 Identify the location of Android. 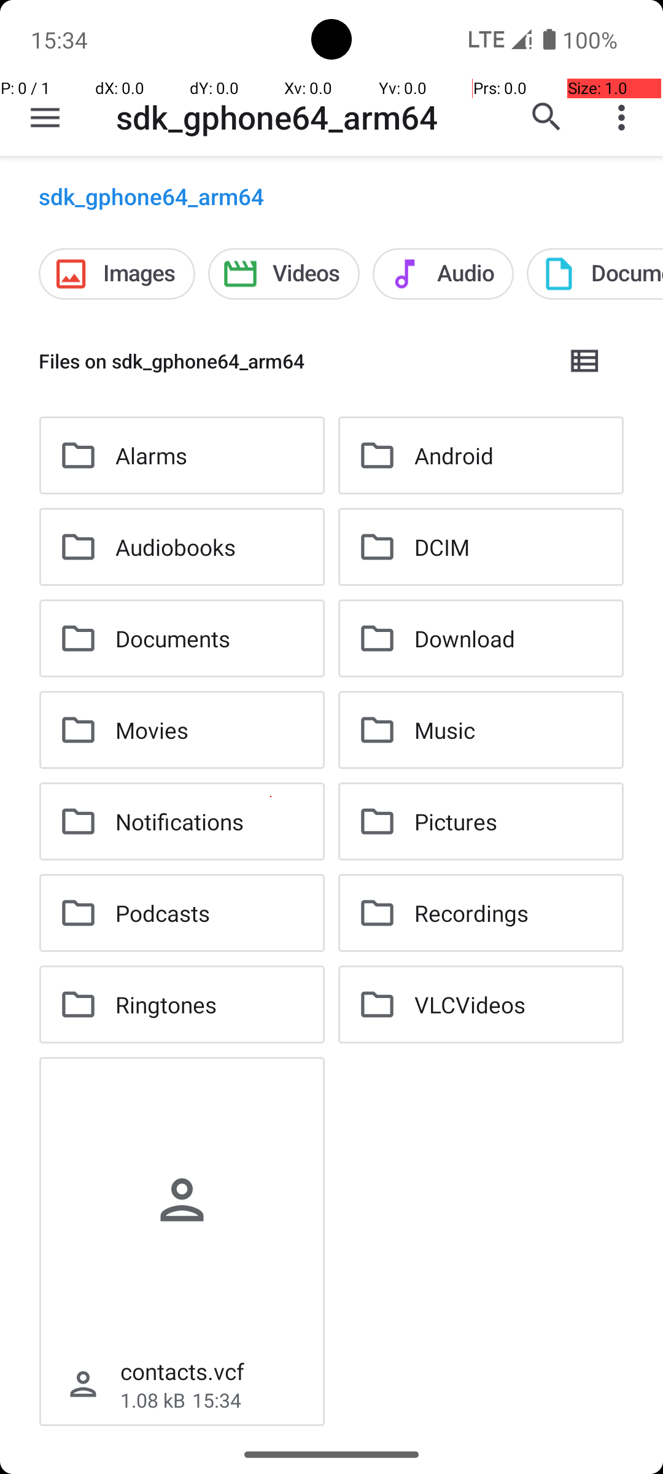
(454, 456).